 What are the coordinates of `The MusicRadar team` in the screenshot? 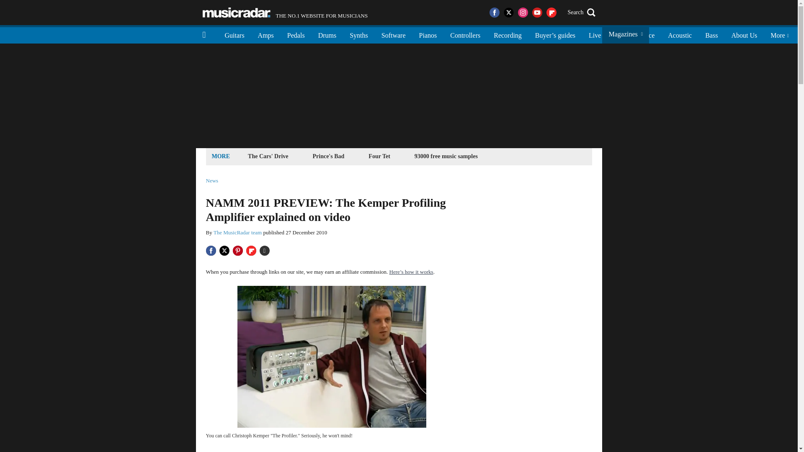 It's located at (618, 34).